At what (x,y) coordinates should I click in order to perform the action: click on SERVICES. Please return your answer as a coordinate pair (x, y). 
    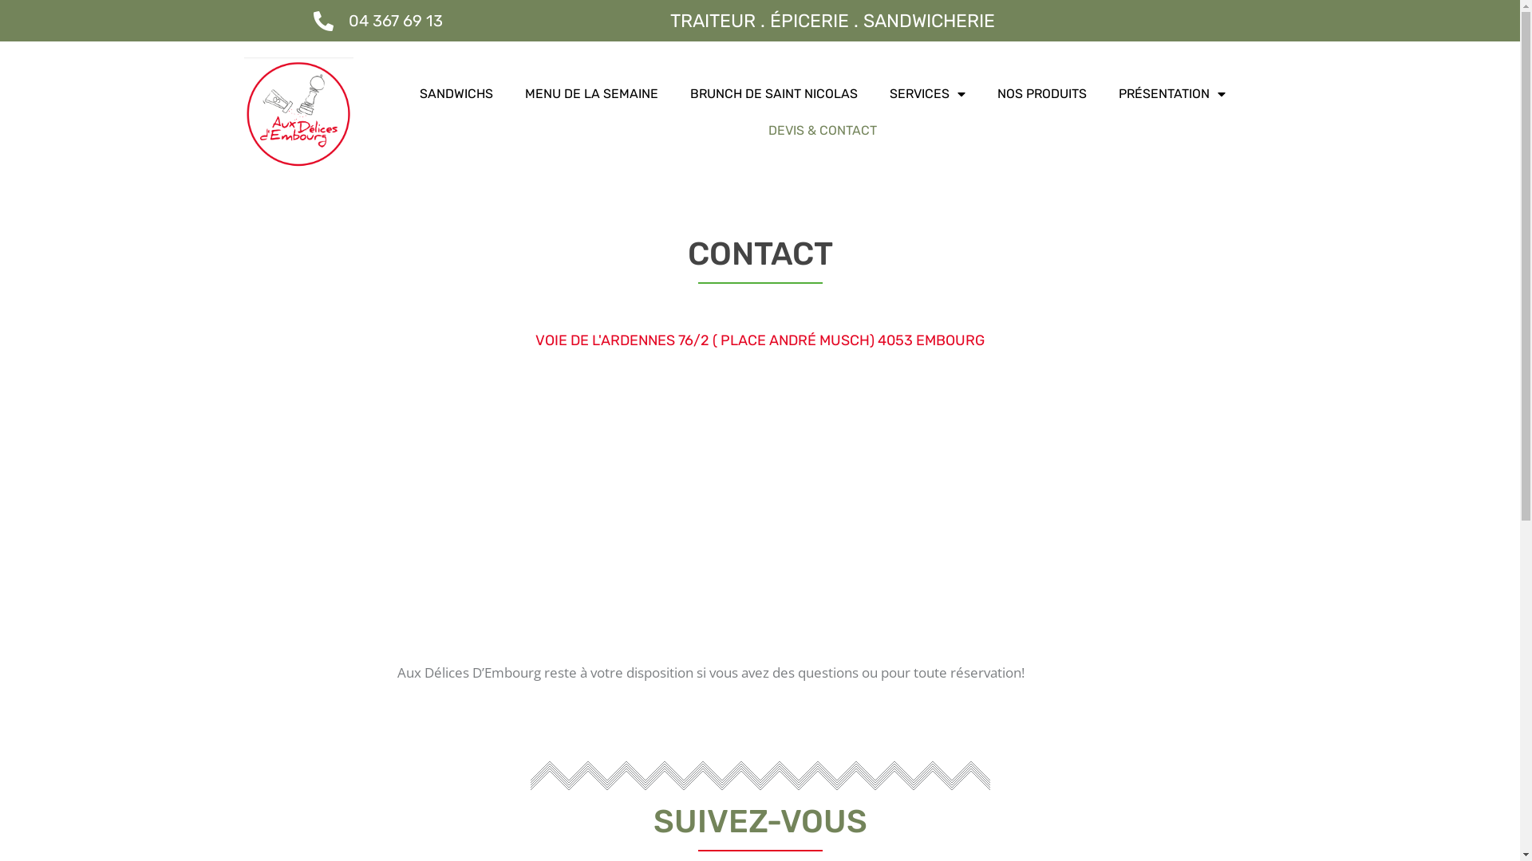
    Looking at the image, I should click on (927, 94).